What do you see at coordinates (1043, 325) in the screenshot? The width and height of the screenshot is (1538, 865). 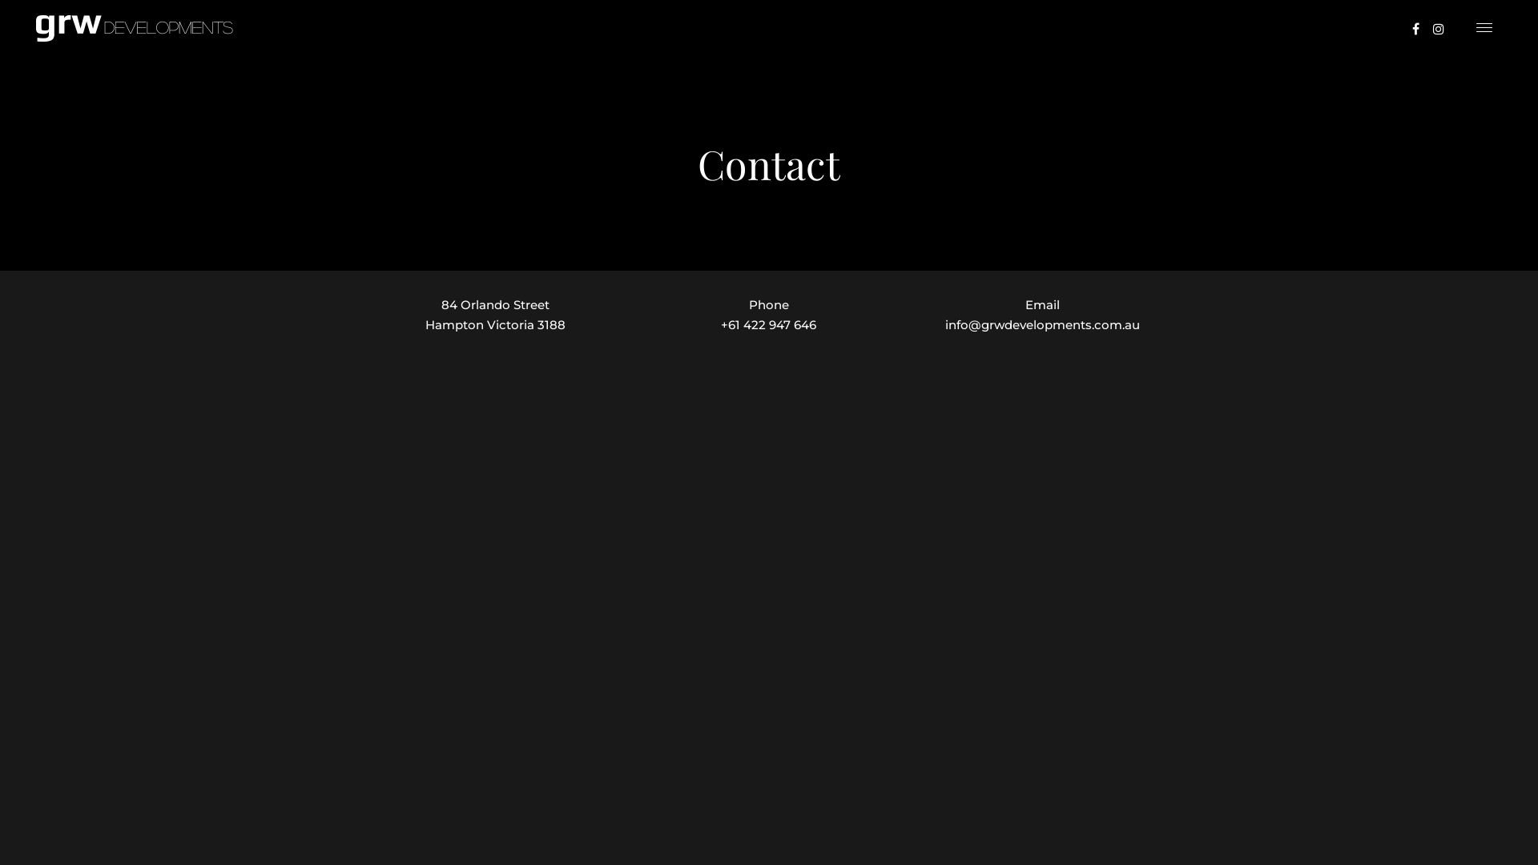 I see `info@grwdevelopments.com.au` at bounding box center [1043, 325].